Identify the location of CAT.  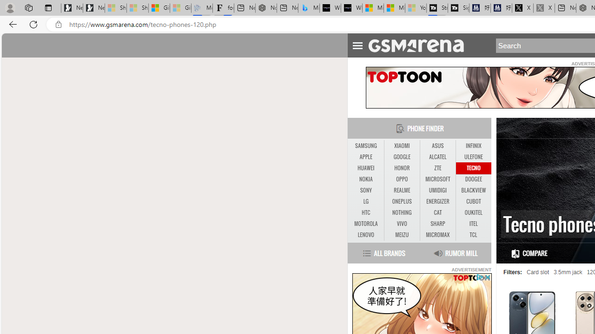
(437, 212).